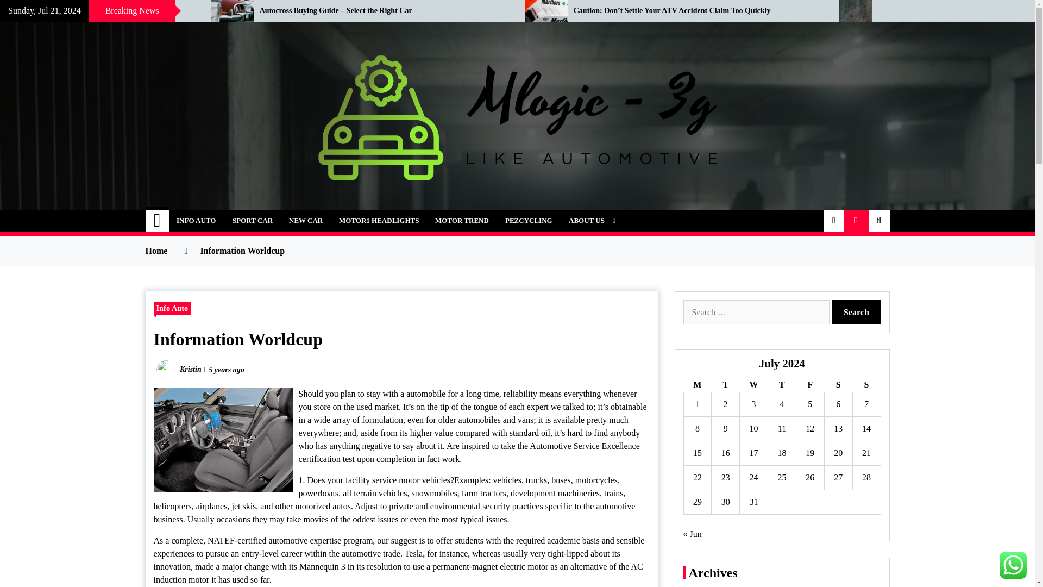 This screenshot has width=1043, height=587. I want to click on Sunday, so click(866, 385).